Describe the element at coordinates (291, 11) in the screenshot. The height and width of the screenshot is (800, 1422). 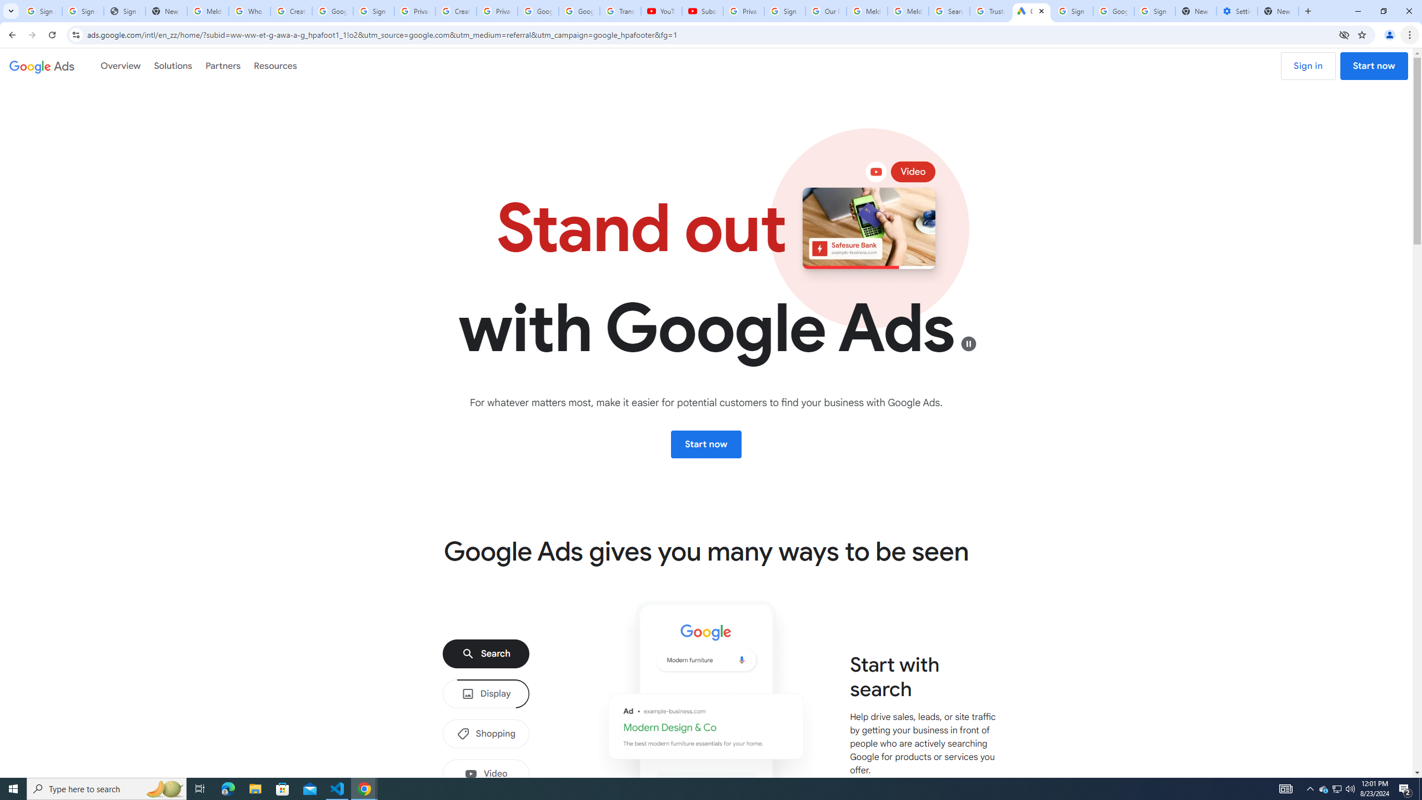
I see `Create your Google Account` at that location.